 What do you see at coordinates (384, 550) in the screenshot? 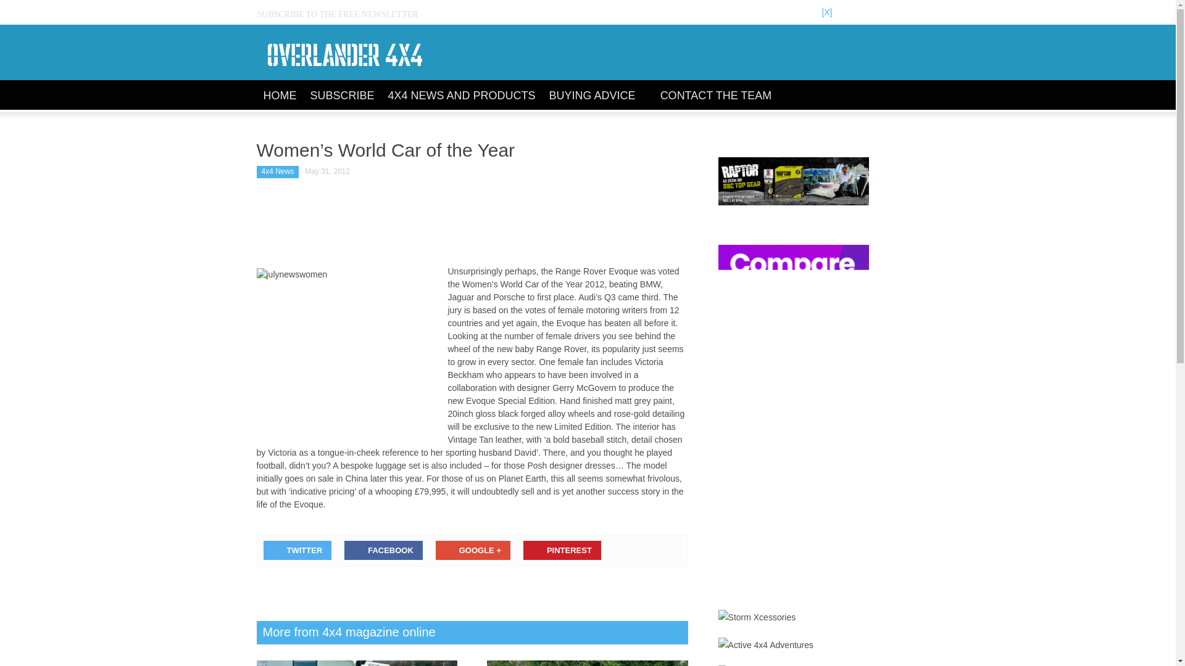
I see `FACEBOOK` at bounding box center [384, 550].